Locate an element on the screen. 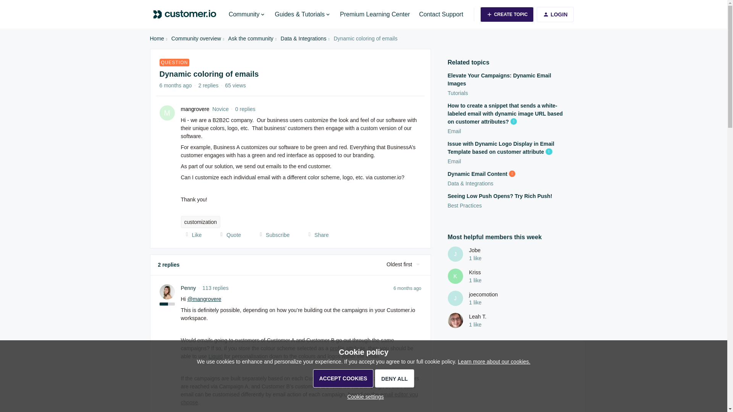  Community is located at coordinates (247, 14).